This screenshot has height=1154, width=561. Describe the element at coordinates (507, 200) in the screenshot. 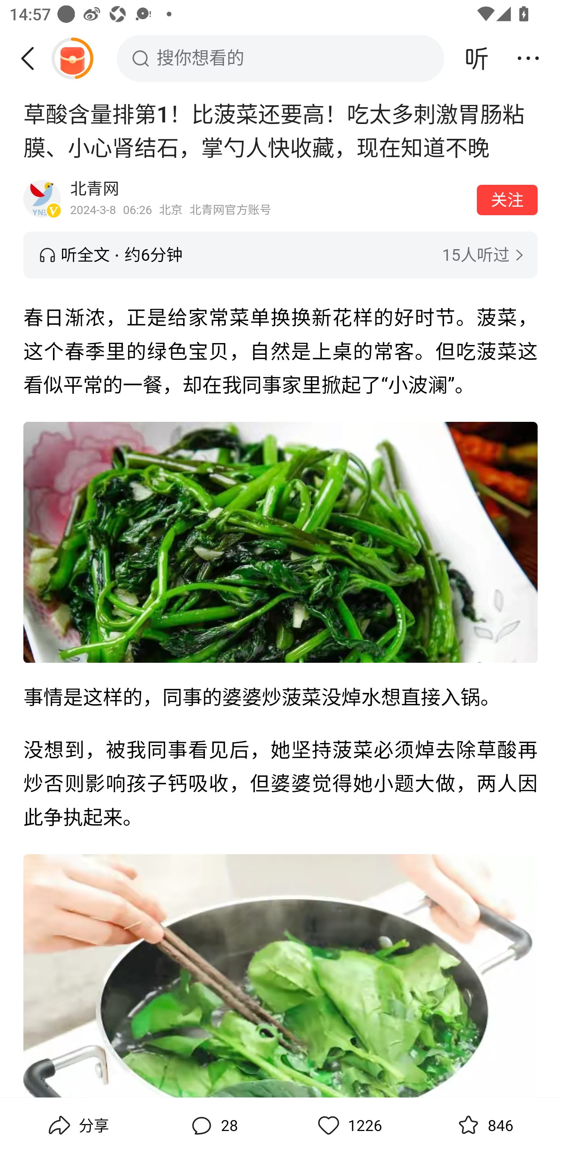

I see `关注作者` at that location.